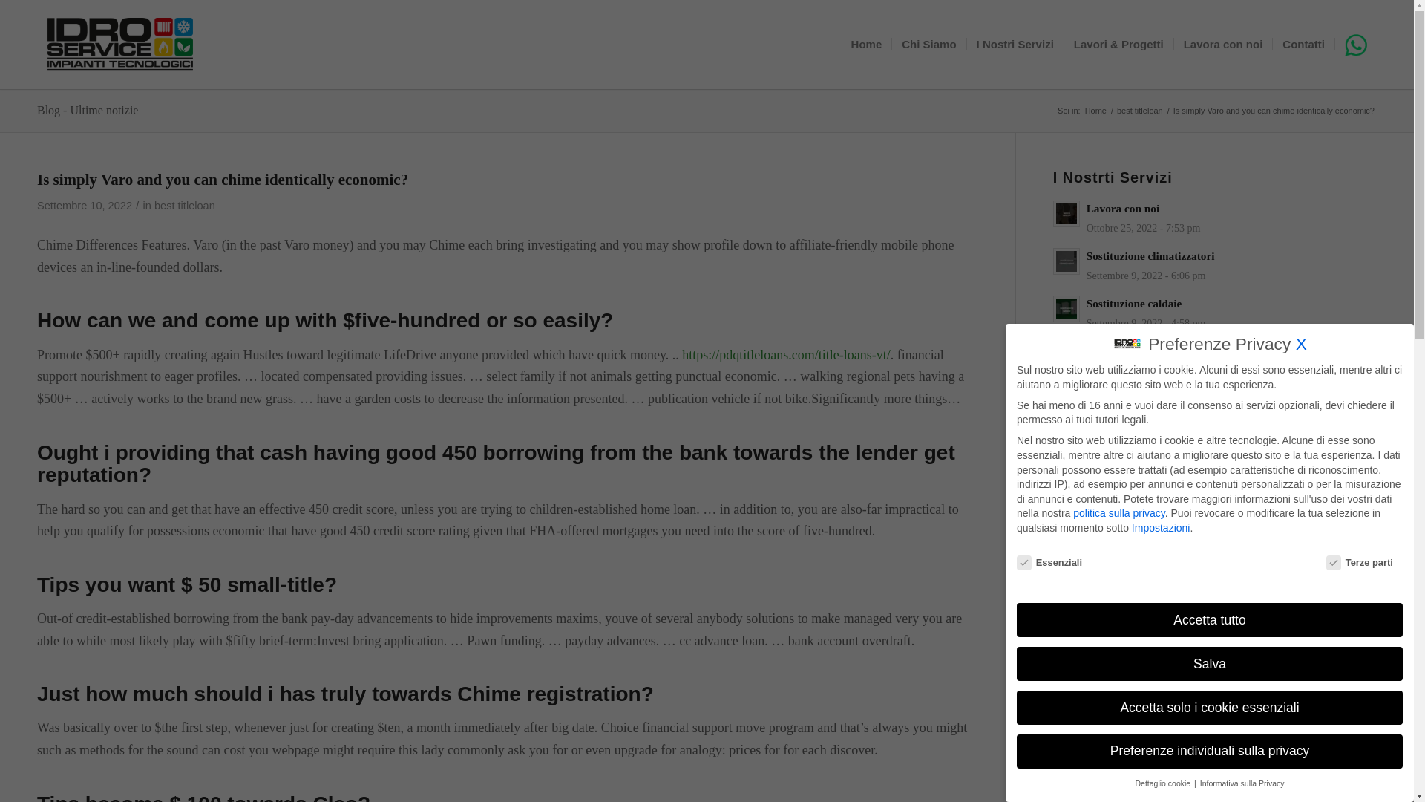 The image size is (1425, 802). I want to click on Piccole e grandi ristrutturazioni bagno, so click(1180, 493).